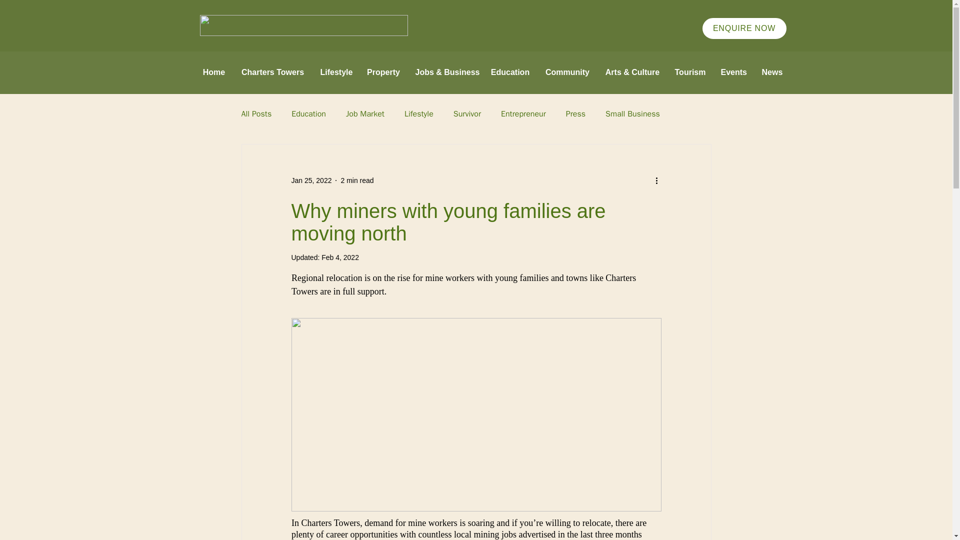 This screenshot has height=540, width=960. I want to click on Entrepreneur, so click(523, 114).